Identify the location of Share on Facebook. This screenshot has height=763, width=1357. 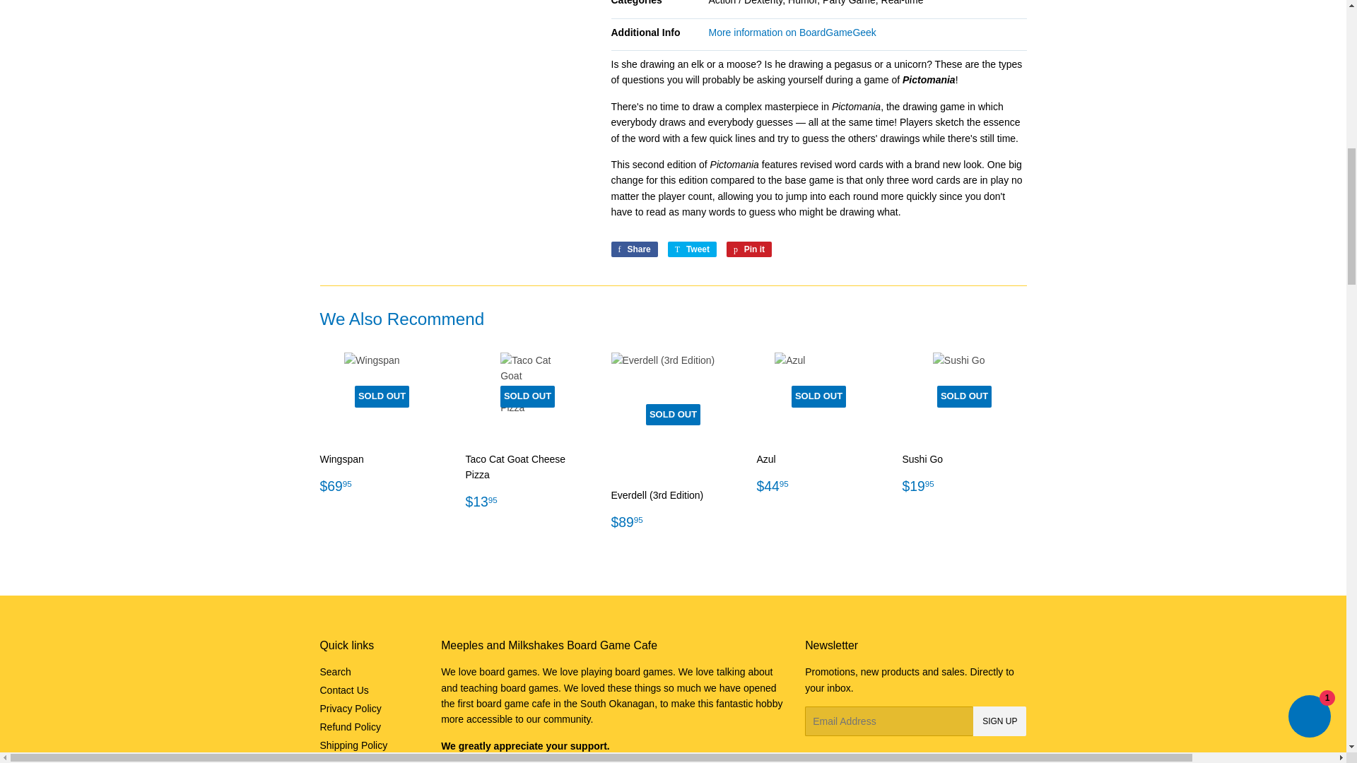
(633, 249).